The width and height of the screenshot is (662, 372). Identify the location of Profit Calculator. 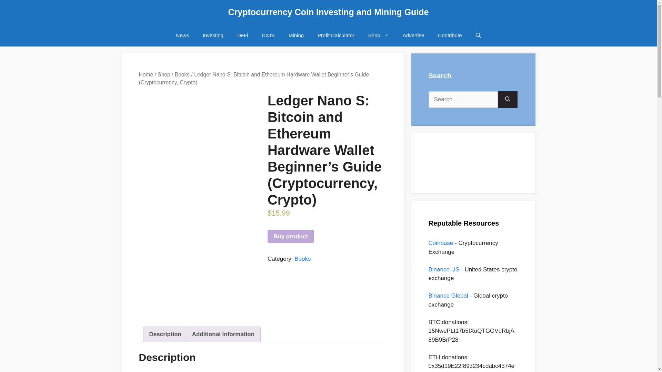
(336, 35).